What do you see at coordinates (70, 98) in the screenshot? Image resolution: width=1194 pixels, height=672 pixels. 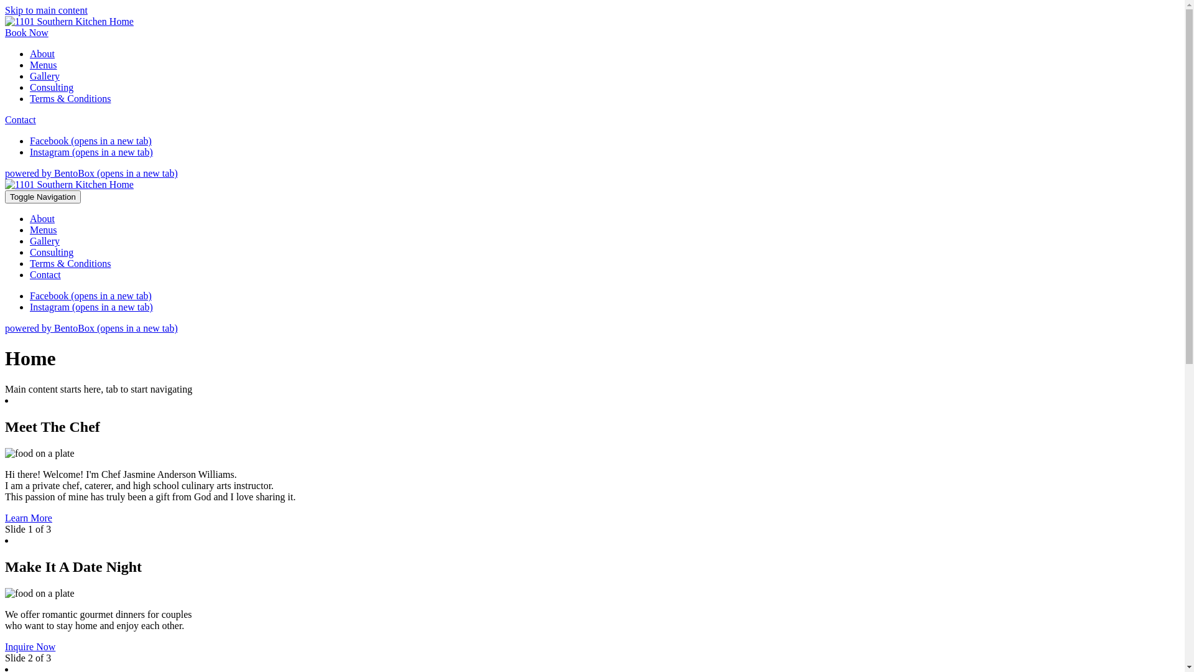 I see `Terms & Conditions` at bounding box center [70, 98].